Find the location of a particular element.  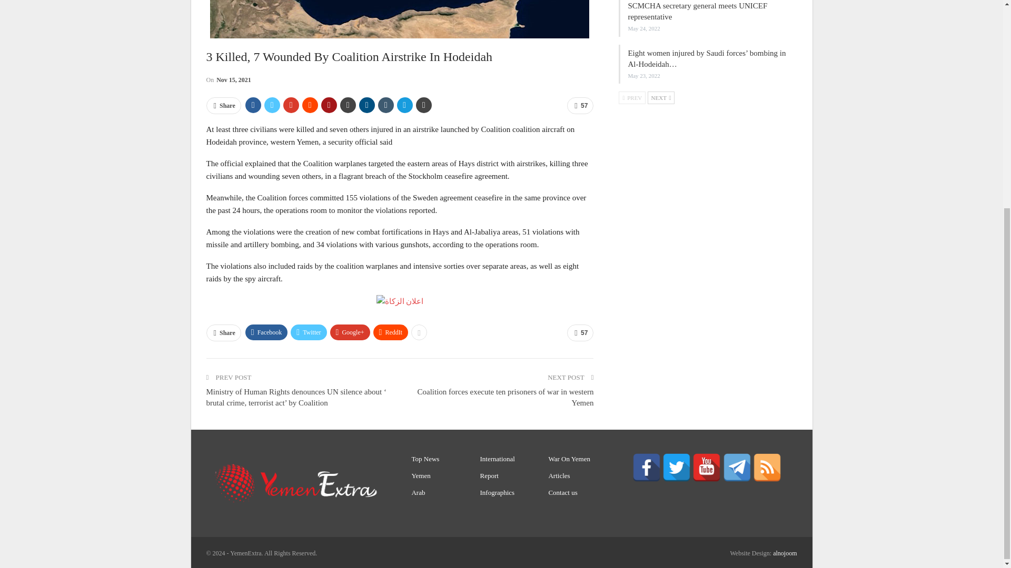

YouTube is located at coordinates (707, 467).